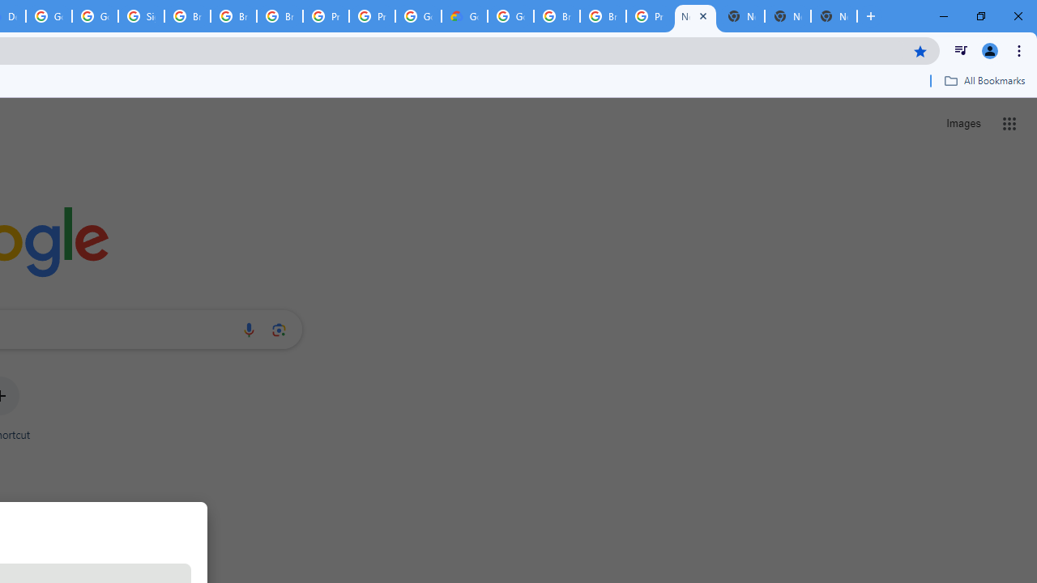 This screenshot has width=1037, height=583. What do you see at coordinates (834, 16) in the screenshot?
I see `New Tab` at bounding box center [834, 16].